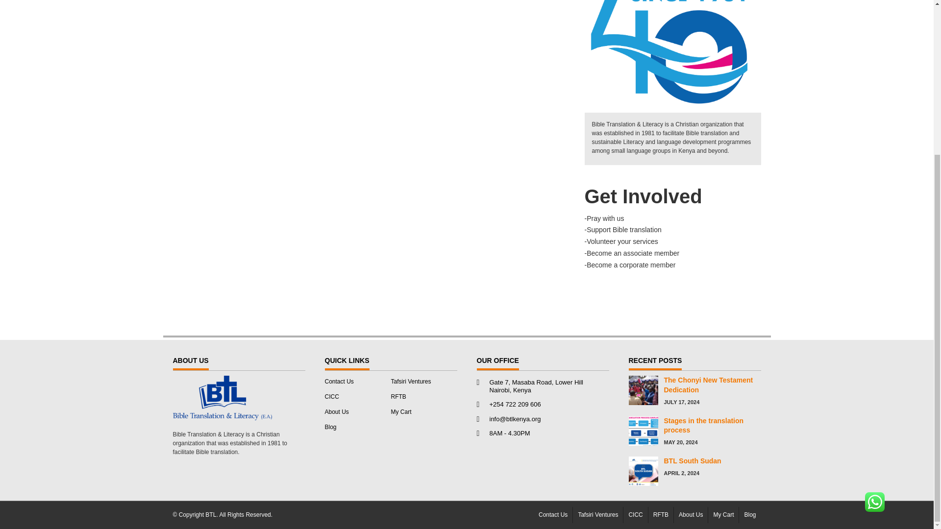 The height and width of the screenshot is (529, 941). Describe the element at coordinates (401, 411) in the screenshot. I see `My Cart` at that location.